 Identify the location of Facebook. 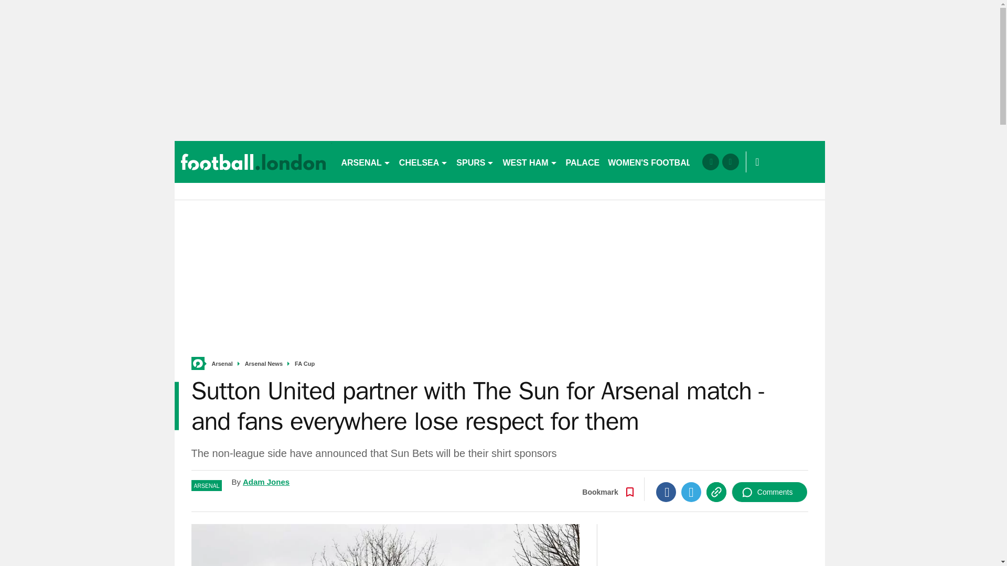
(666, 492).